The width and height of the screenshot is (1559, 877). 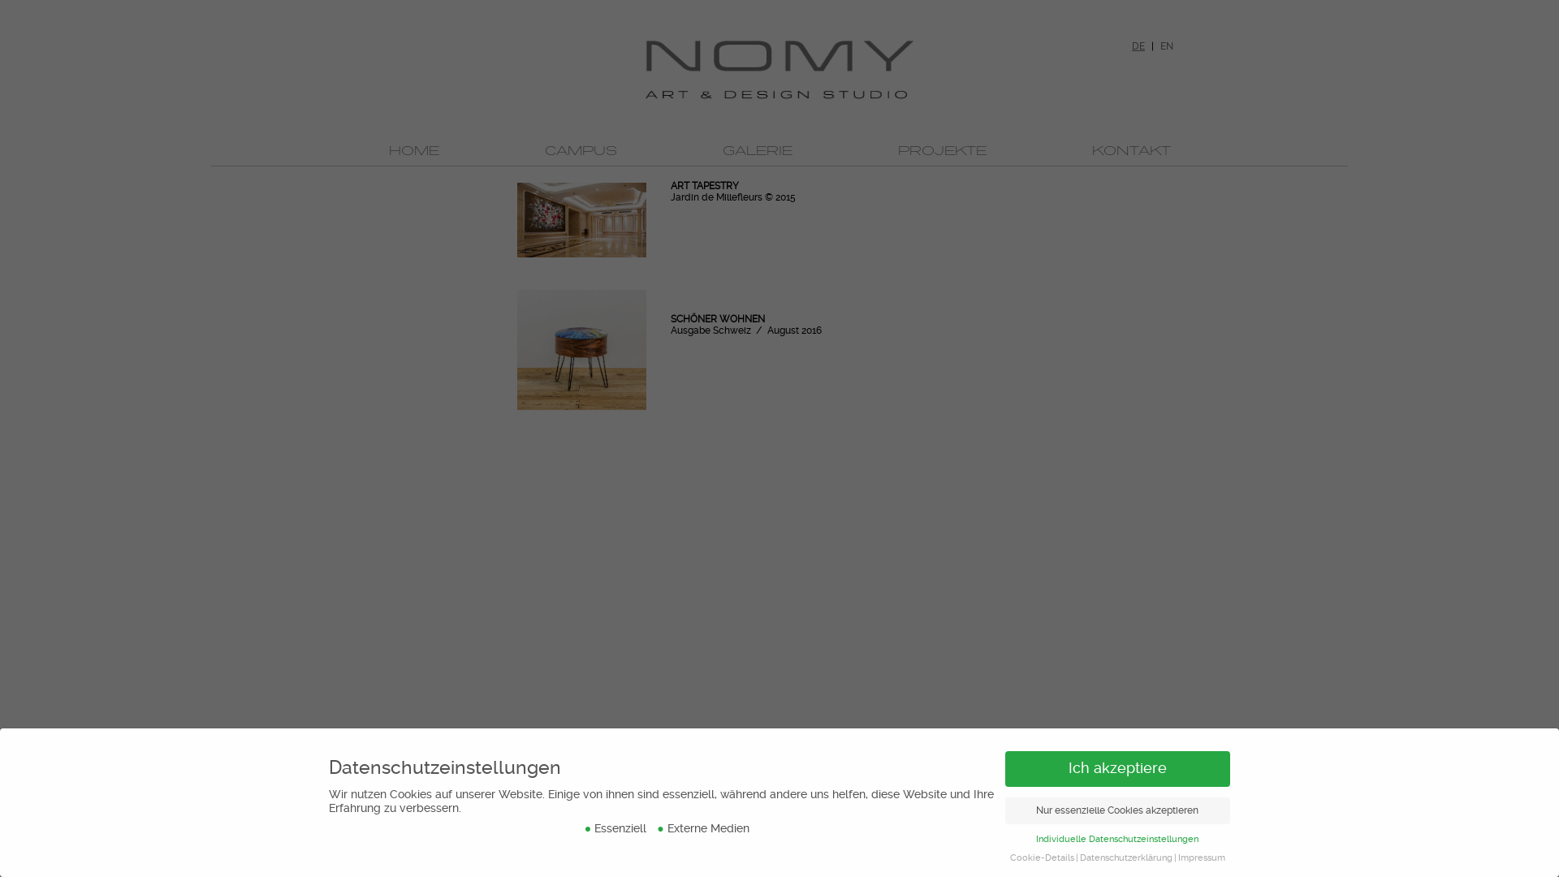 What do you see at coordinates (1118, 811) in the screenshot?
I see `Nur essenzielle Cookies akzeptieren` at bounding box center [1118, 811].